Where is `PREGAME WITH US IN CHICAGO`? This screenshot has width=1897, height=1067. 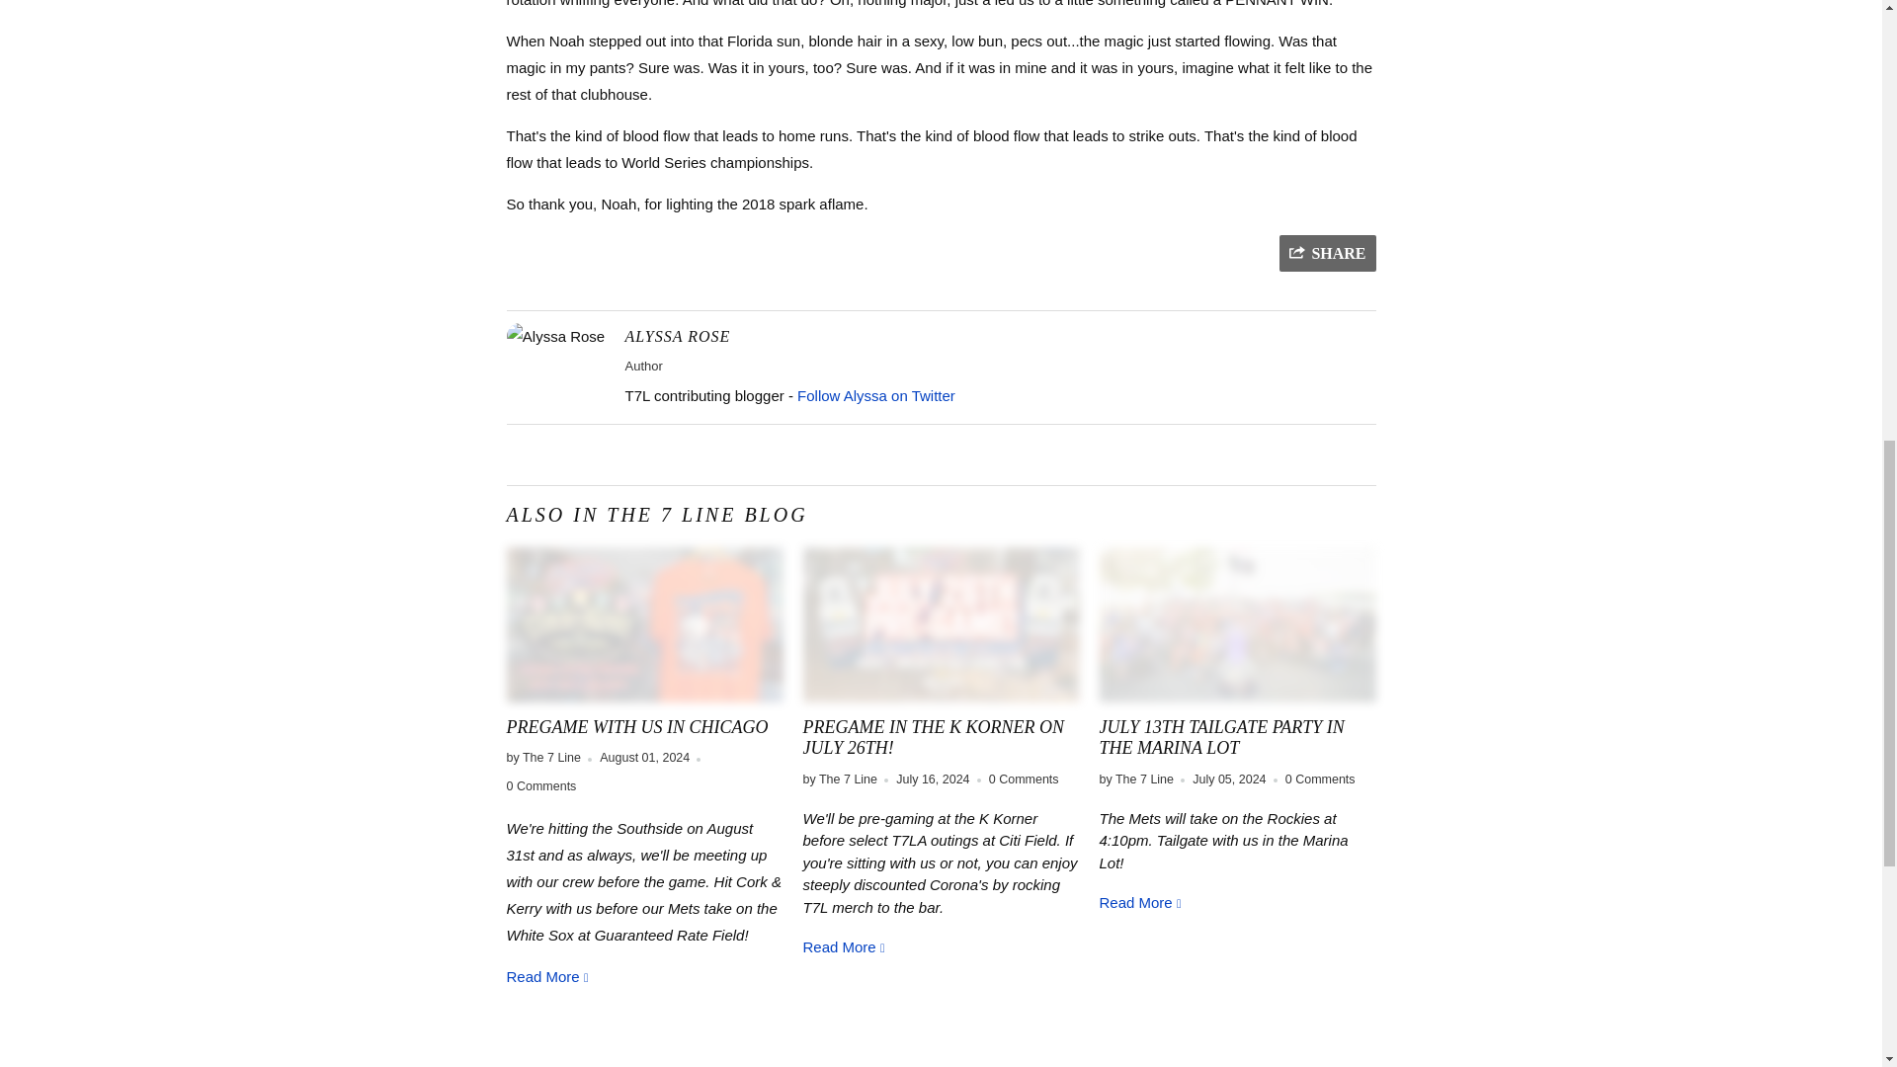 PREGAME WITH US IN CHICAGO is located at coordinates (547, 976).